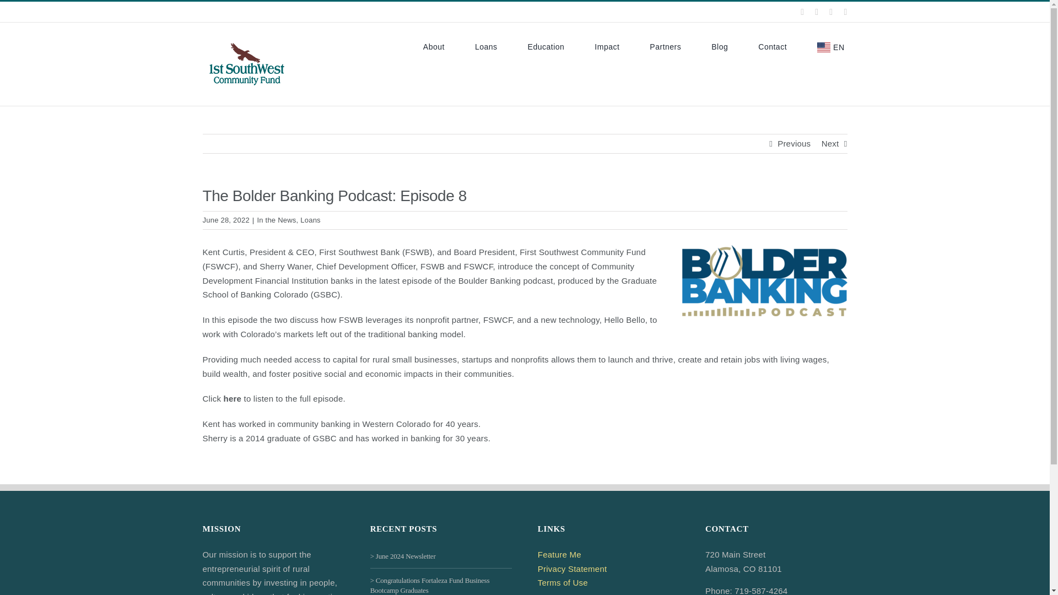 This screenshot has width=1058, height=595. What do you see at coordinates (434, 46) in the screenshot?
I see `About` at bounding box center [434, 46].